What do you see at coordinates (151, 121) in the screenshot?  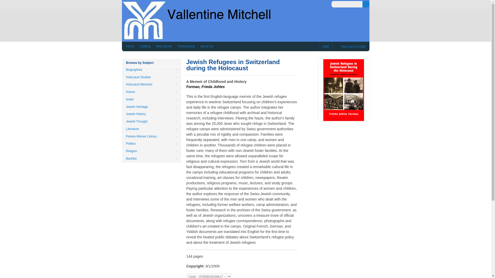 I see `Jewish Thought` at bounding box center [151, 121].